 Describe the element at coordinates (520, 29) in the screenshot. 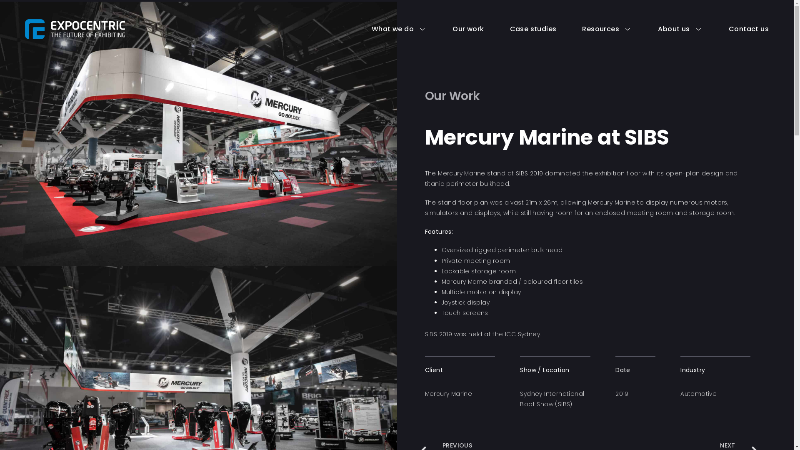

I see `Case studies` at that location.